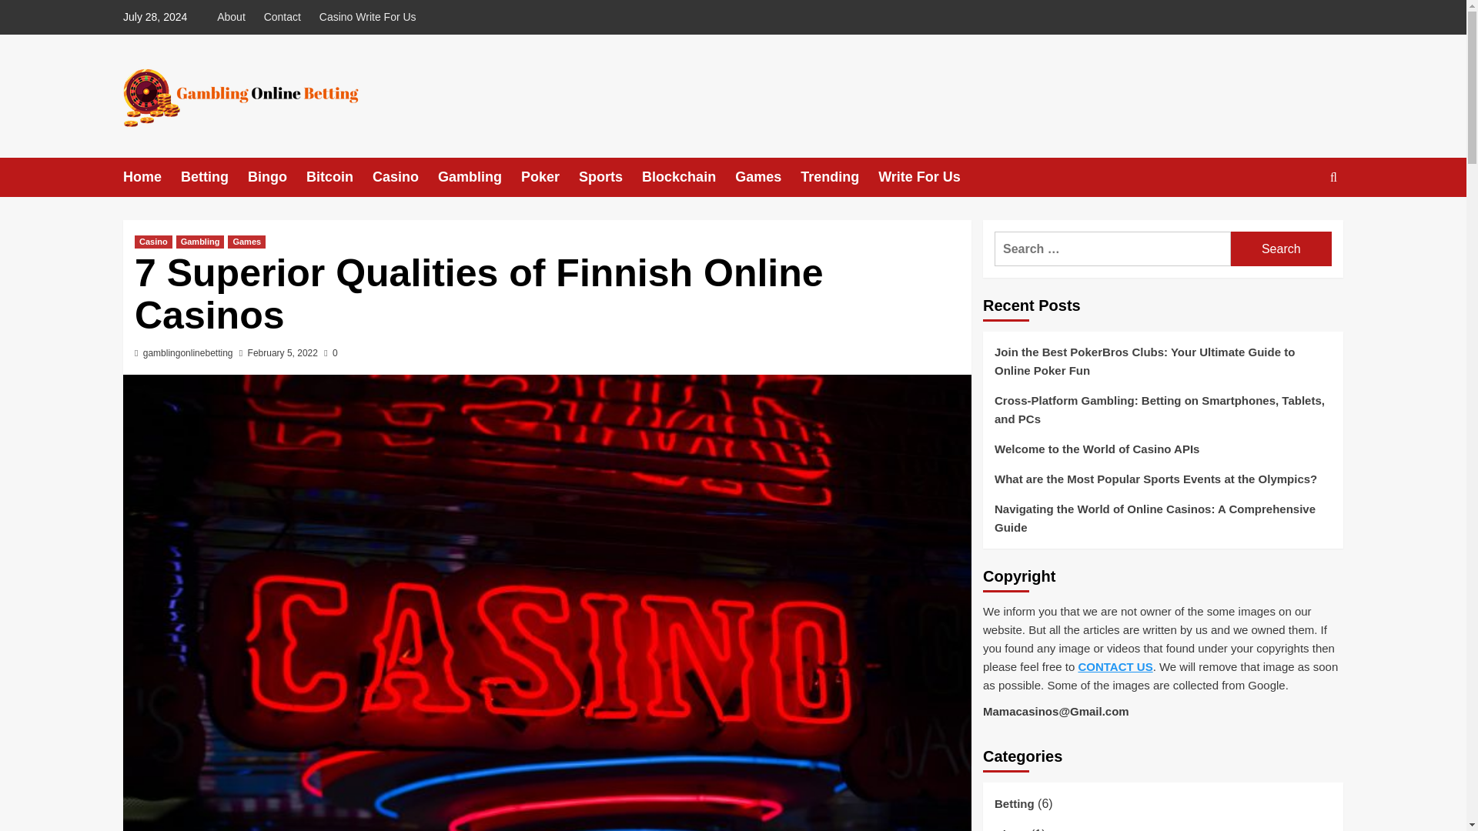 This screenshot has width=1478, height=831. I want to click on Casino, so click(153, 242).